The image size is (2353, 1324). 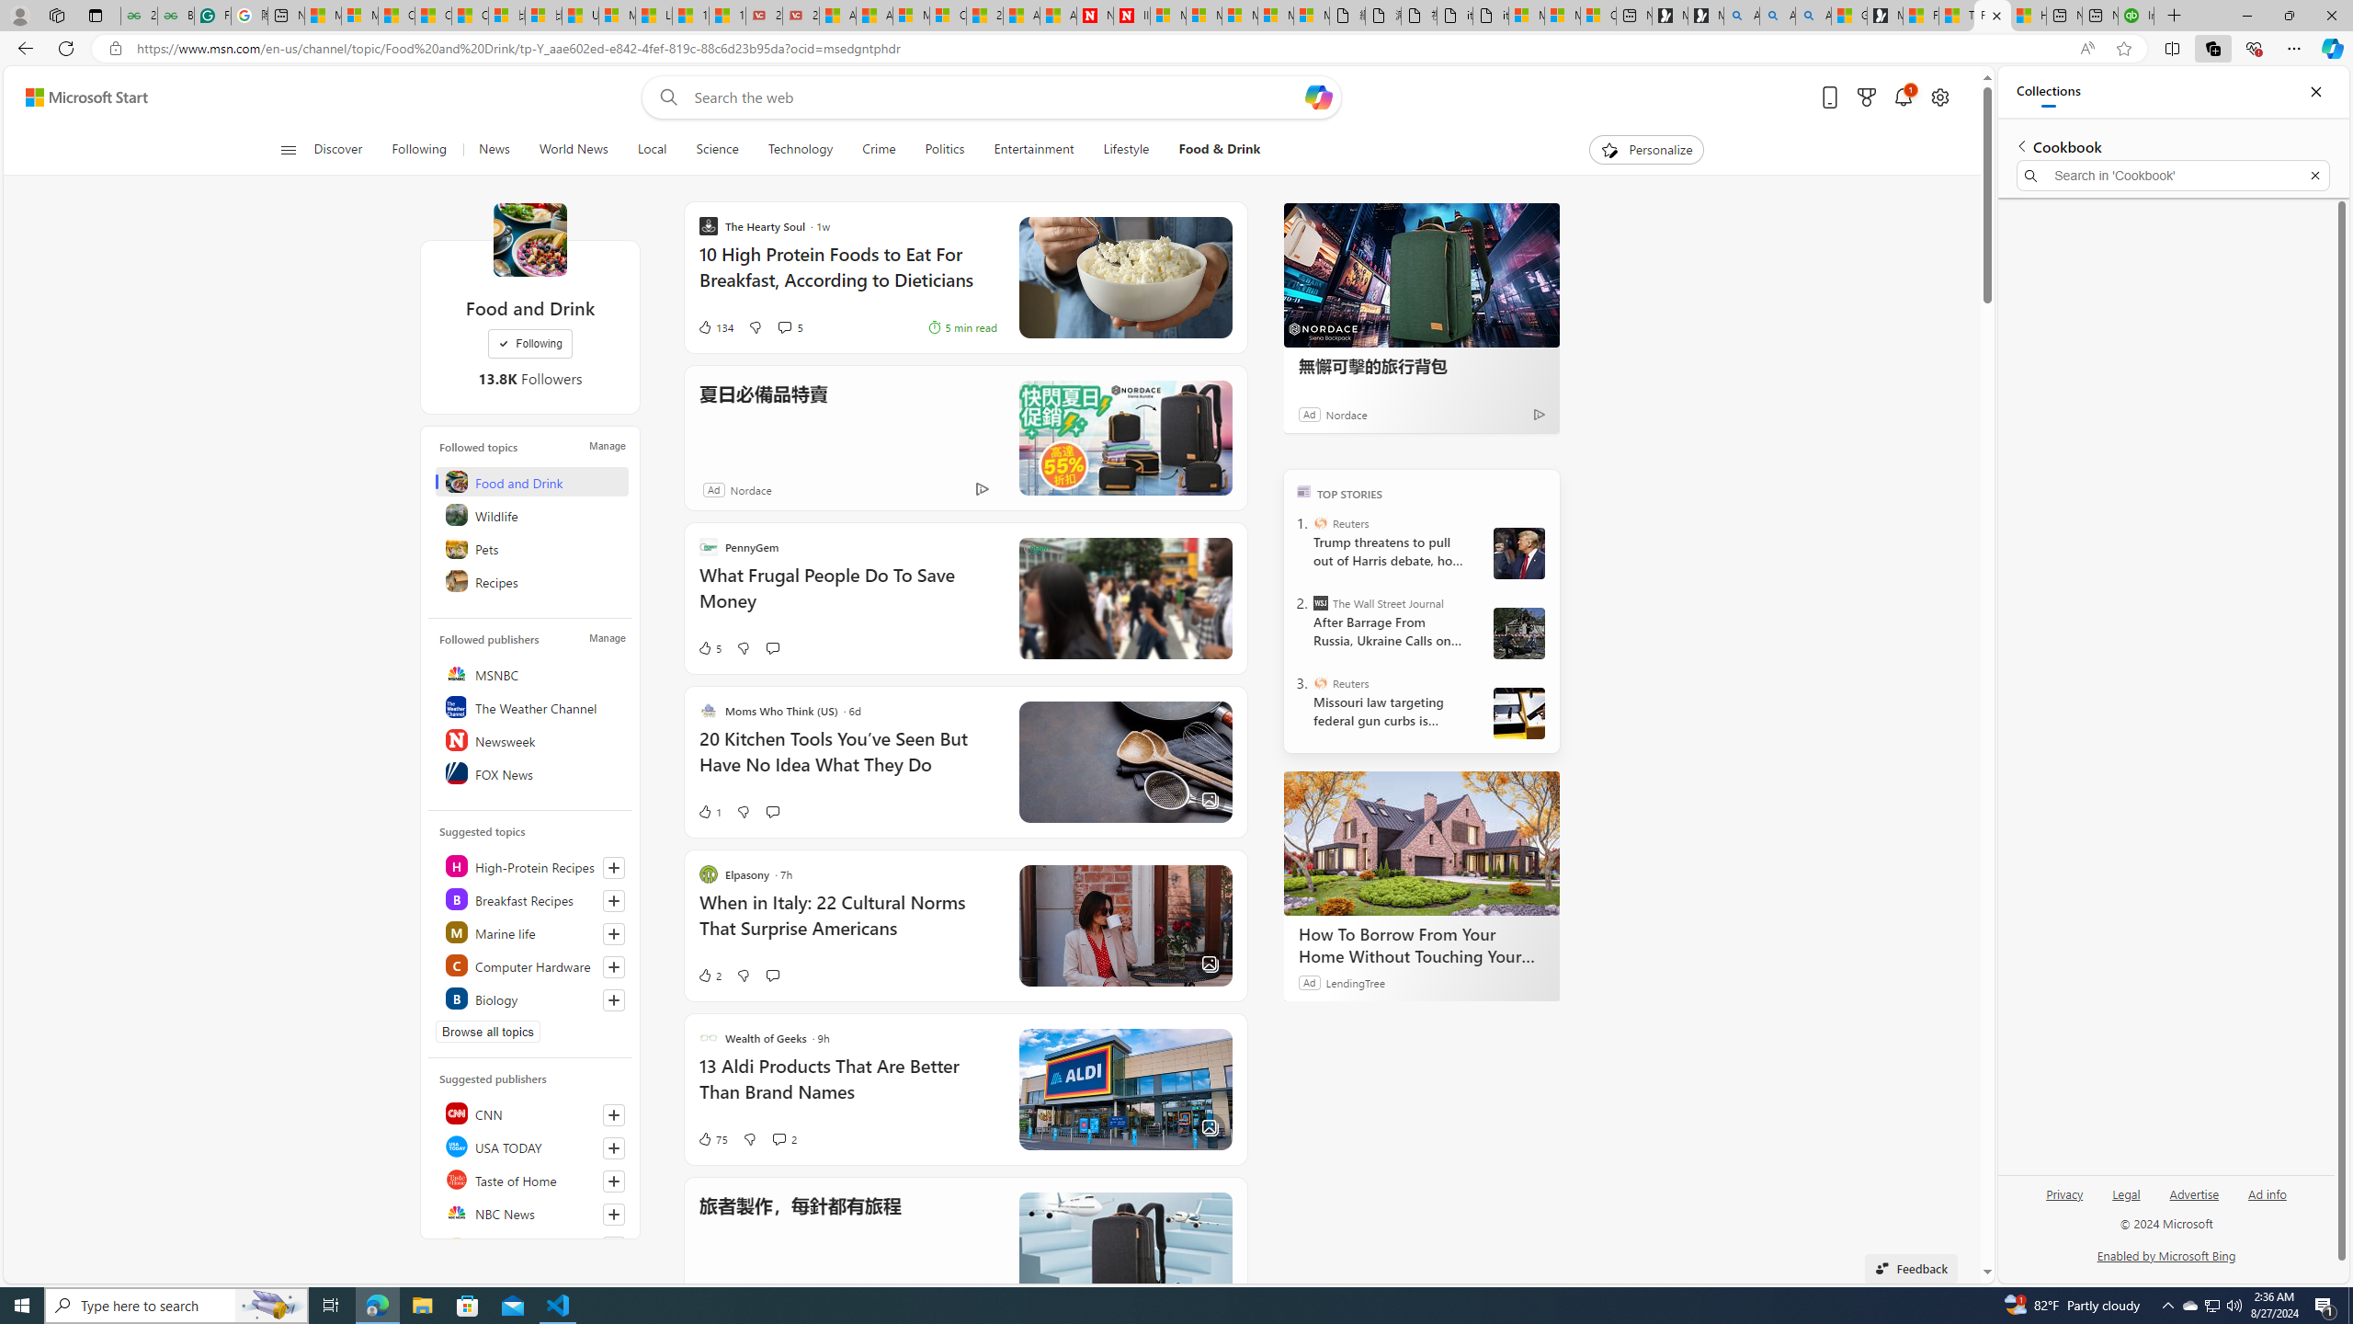 What do you see at coordinates (847, 597) in the screenshot?
I see `What Frugal People Do To Save Money` at bounding box center [847, 597].